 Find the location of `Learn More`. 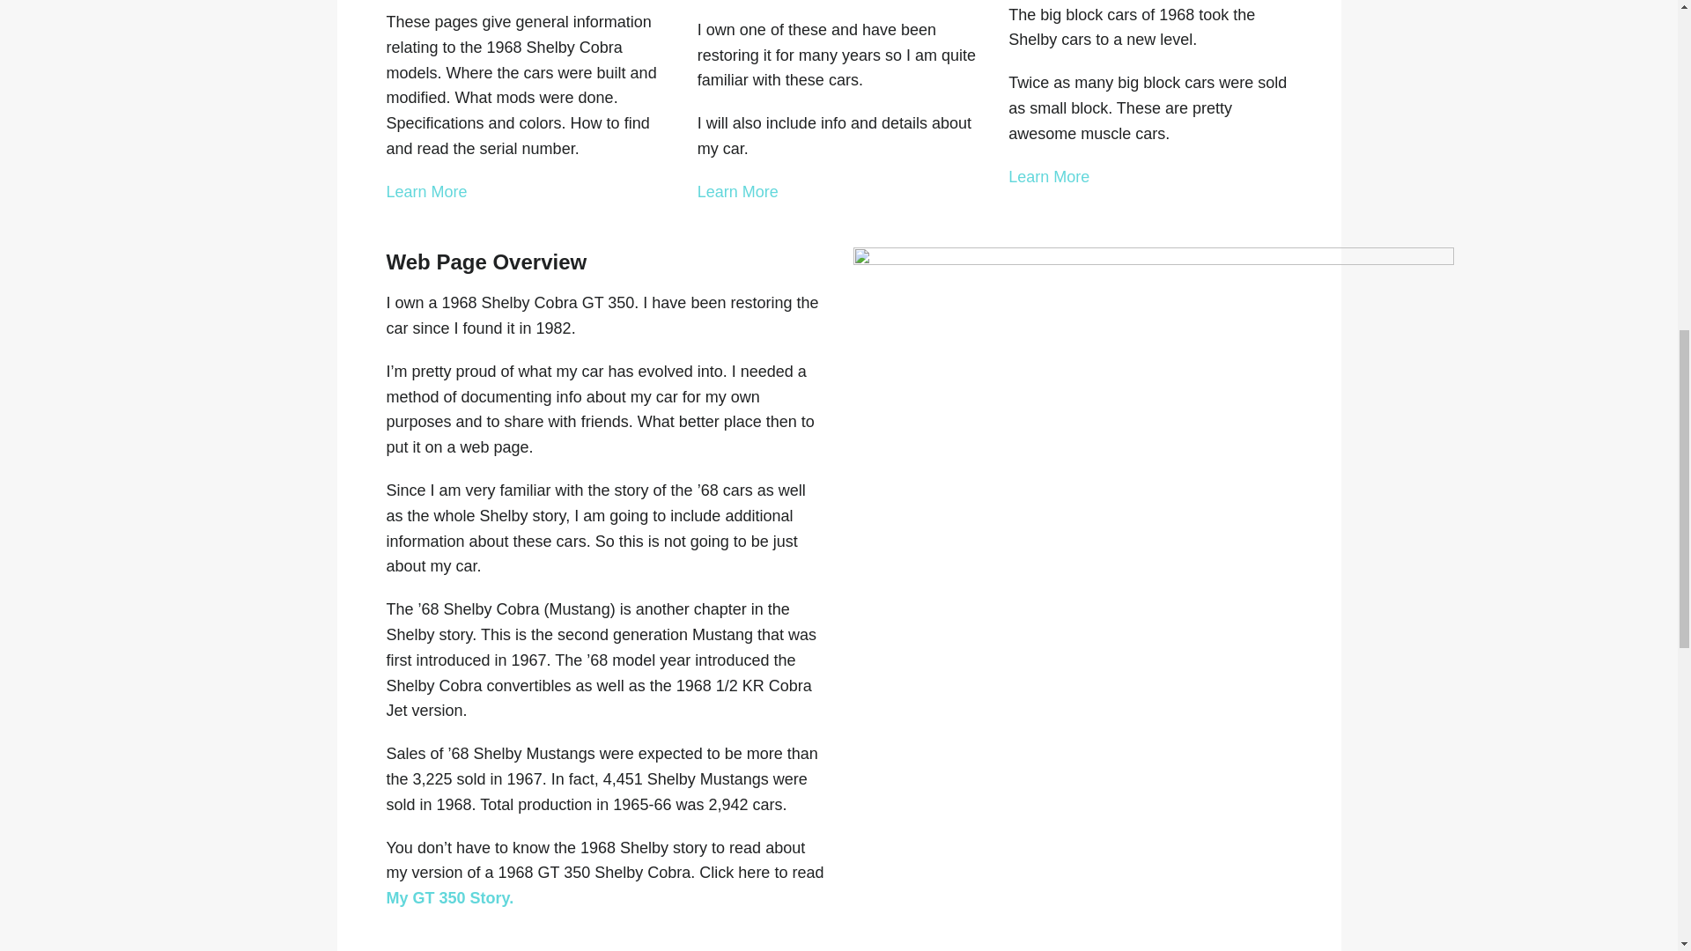

Learn More is located at coordinates (1048, 176).